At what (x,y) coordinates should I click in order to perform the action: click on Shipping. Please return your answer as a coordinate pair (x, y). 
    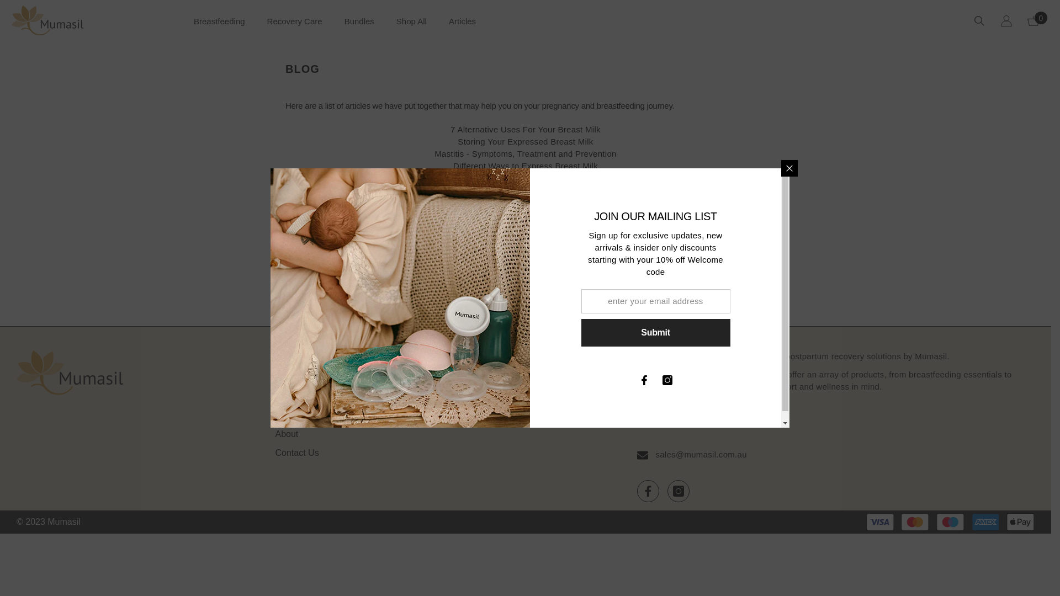
    Looking at the image, I should click on (292, 397).